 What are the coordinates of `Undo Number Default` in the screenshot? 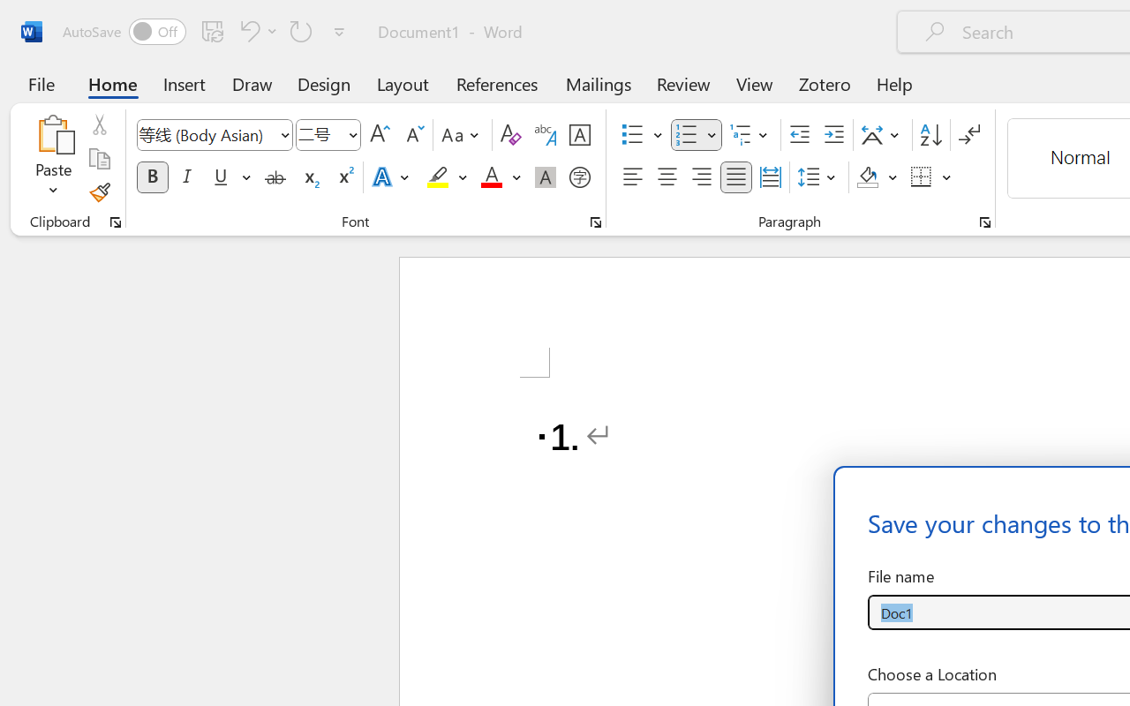 It's located at (256, 31).